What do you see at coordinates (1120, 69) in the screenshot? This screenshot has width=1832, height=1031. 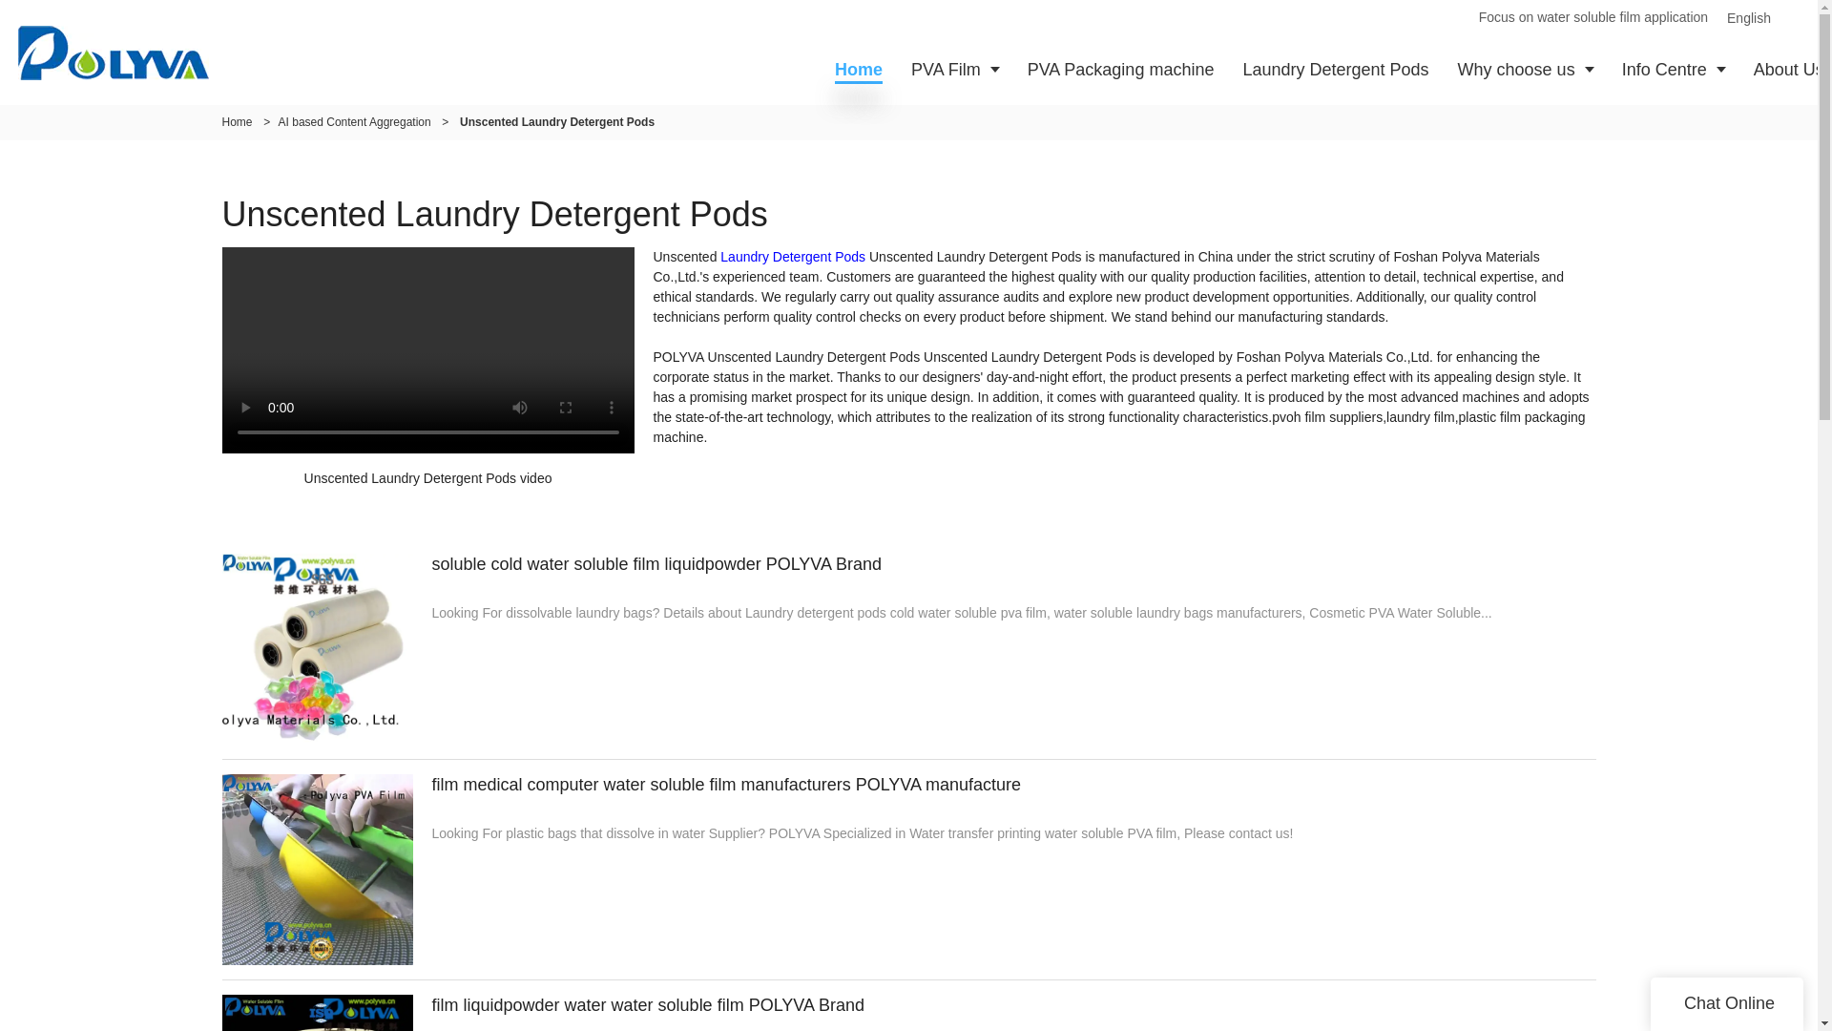 I see `PVA Packaging machine` at bounding box center [1120, 69].